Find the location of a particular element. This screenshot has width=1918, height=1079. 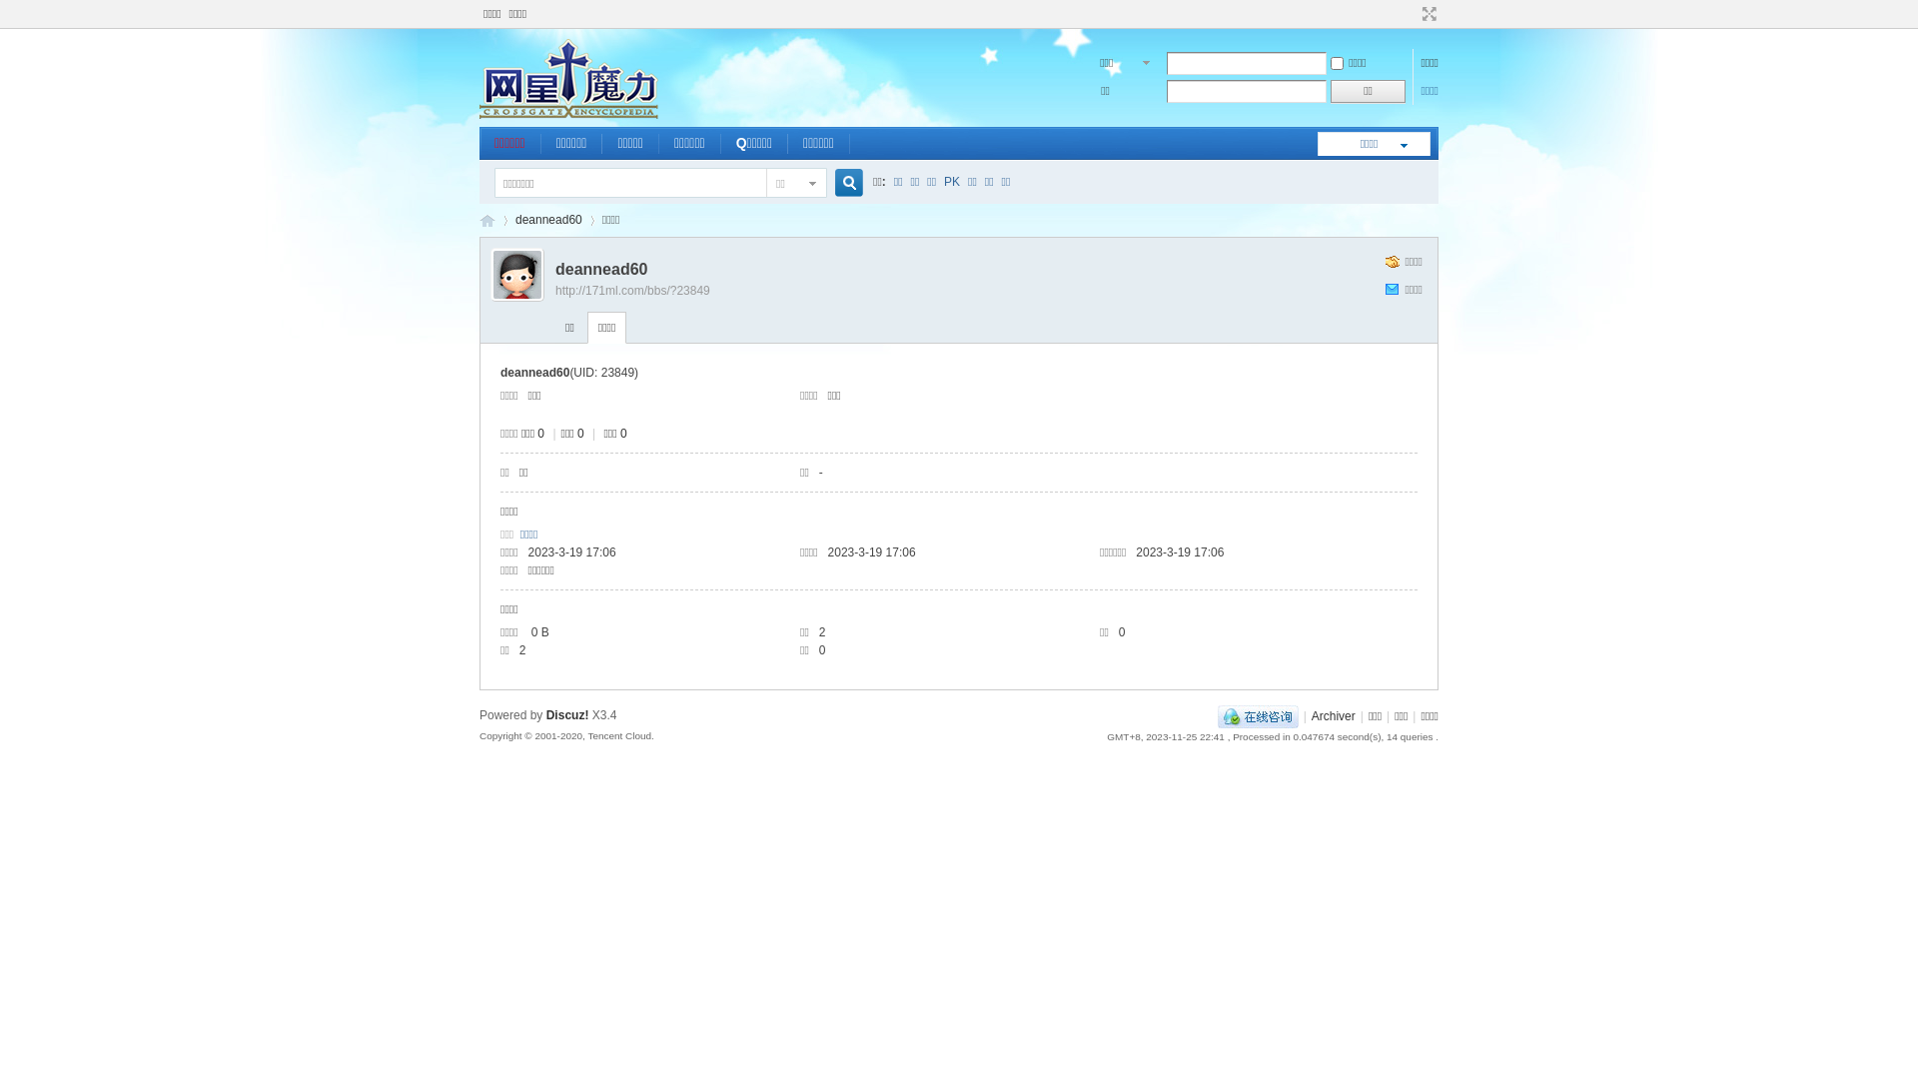

Archiver is located at coordinates (1334, 716).